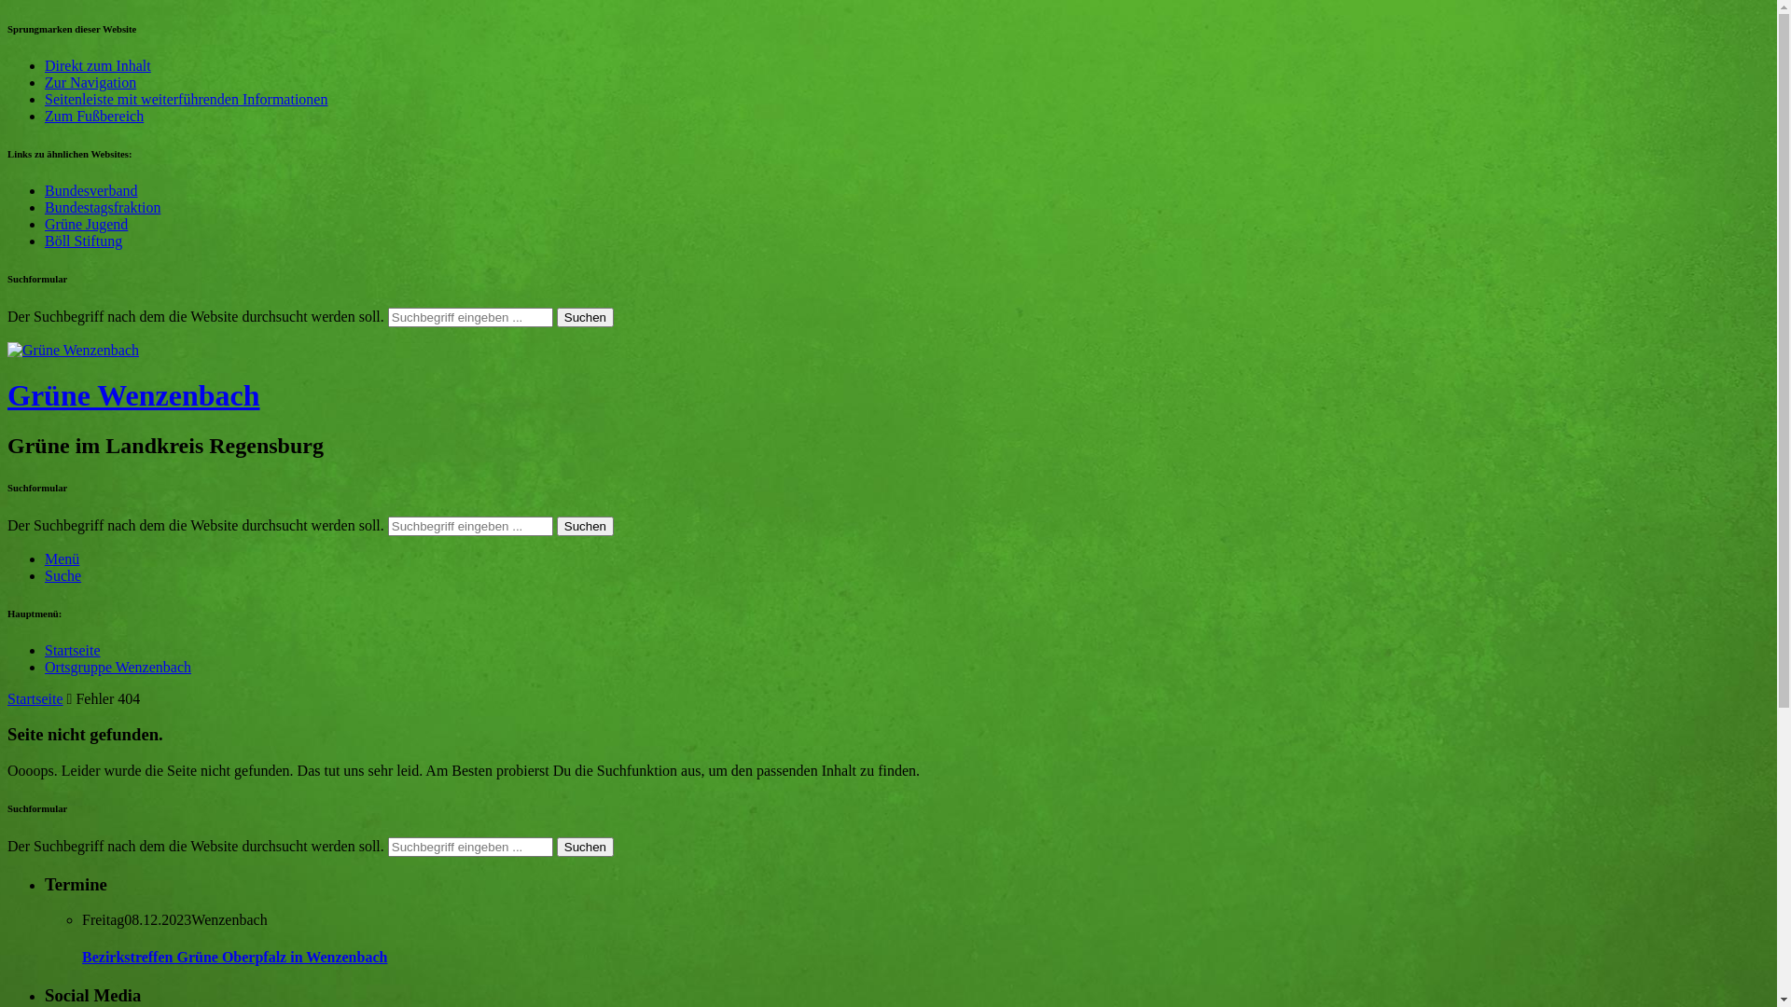 This screenshot has height=1007, width=1791. I want to click on Startseite, so click(73, 651).